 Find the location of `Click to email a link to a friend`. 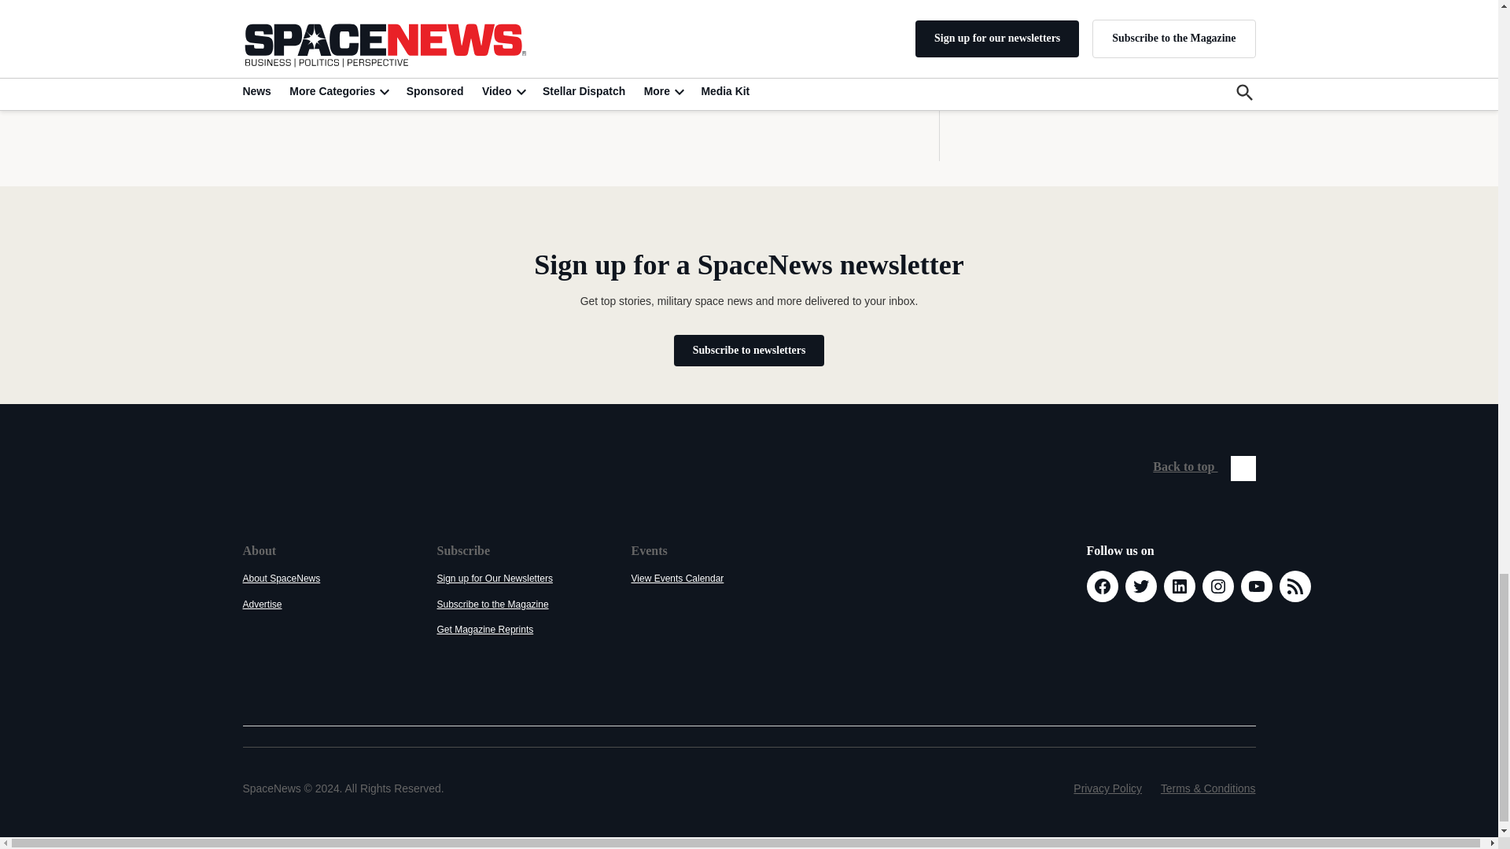

Click to email a link to a friend is located at coordinates (401, 11).